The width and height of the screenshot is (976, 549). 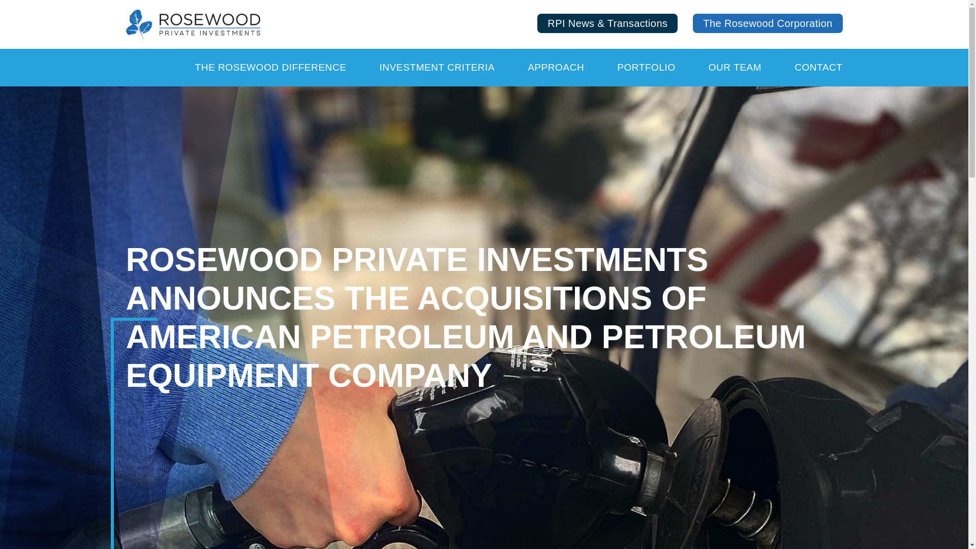 What do you see at coordinates (556, 67) in the screenshot?
I see `APPROACH` at bounding box center [556, 67].